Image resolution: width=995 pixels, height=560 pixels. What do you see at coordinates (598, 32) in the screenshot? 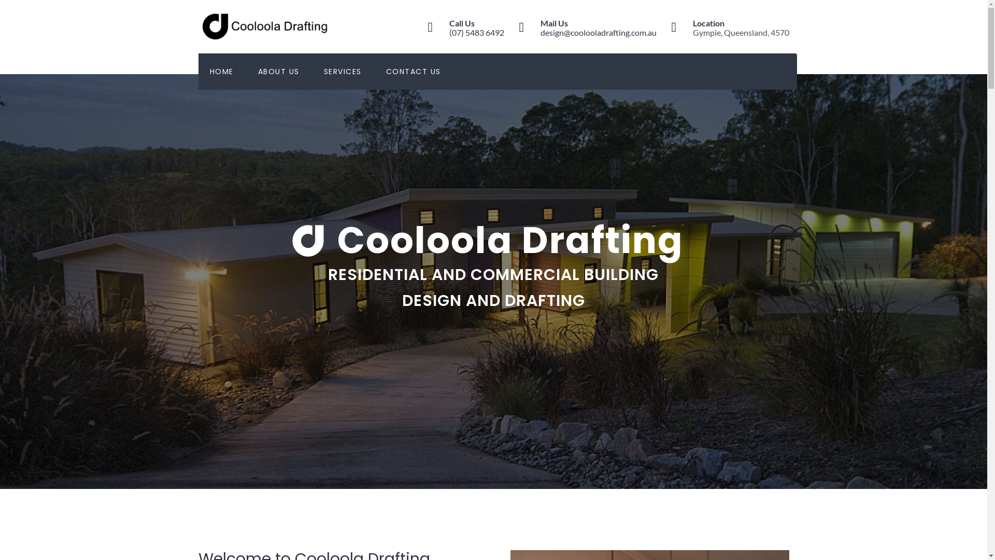
I see `design@coolooladrafting.com.au` at bounding box center [598, 32].